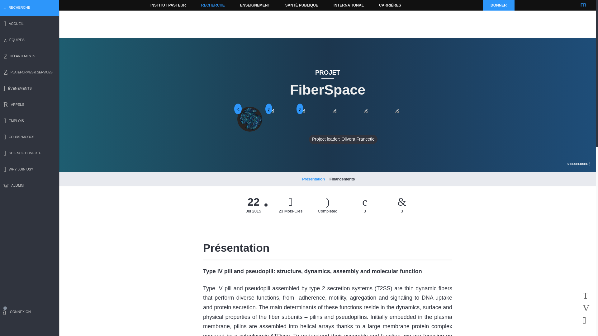 This screenshot has width=598, height=336. I want to click on ALUMNI, so click(30, 186).